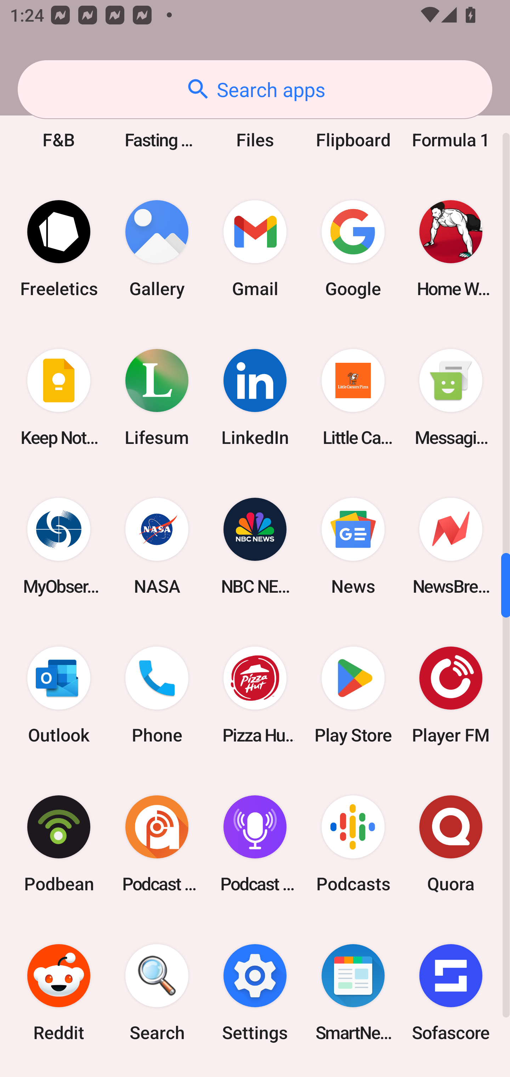 The image size is (510, 1077). I want to click on NewsBreak, so click(451, 546).